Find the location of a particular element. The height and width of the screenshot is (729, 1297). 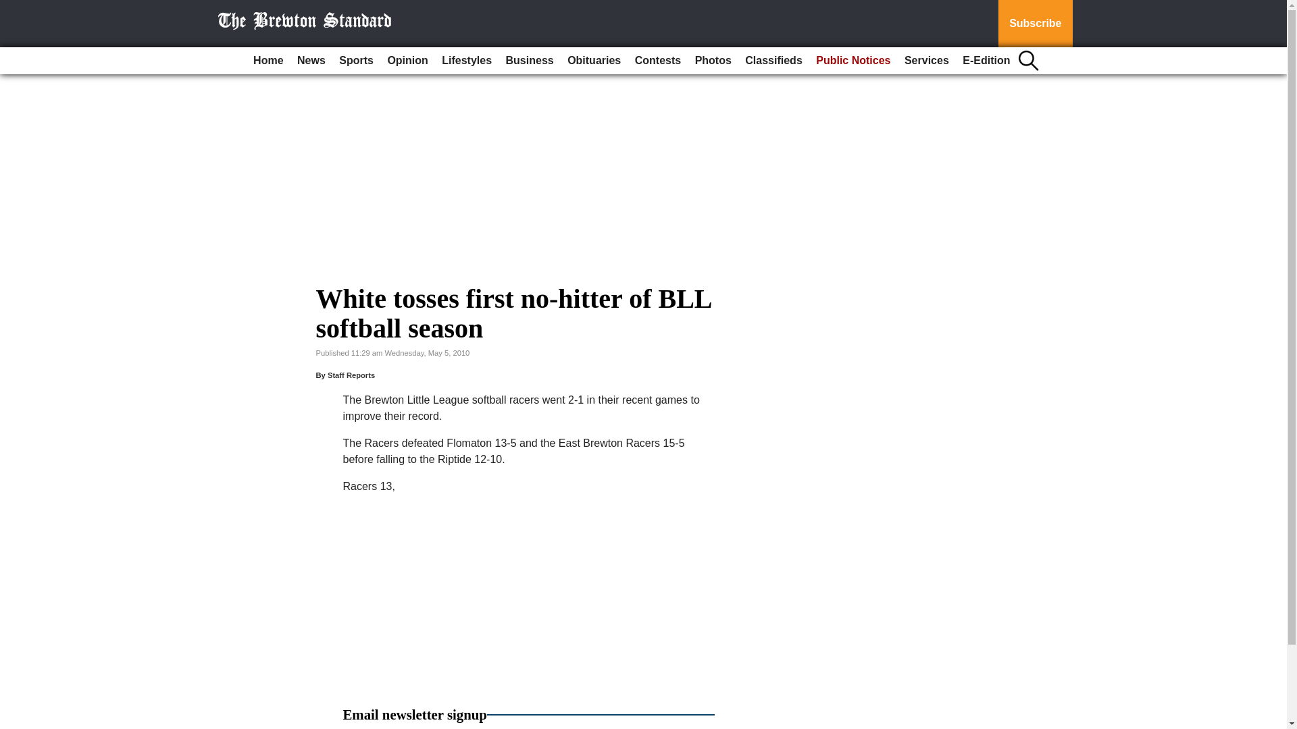

Home is located at coordinates (268, 61).